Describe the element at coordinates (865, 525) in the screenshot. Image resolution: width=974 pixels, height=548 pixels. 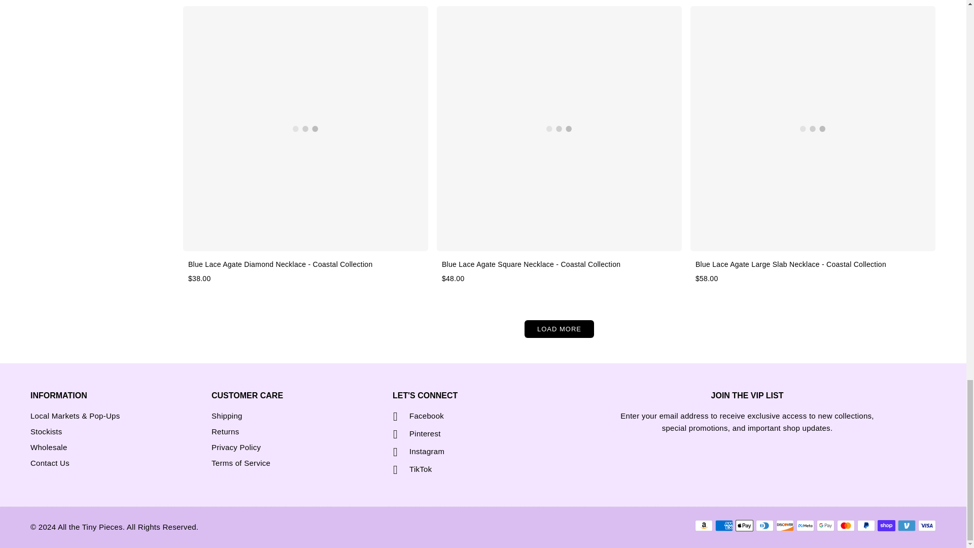
I see `PayPal` at that location.